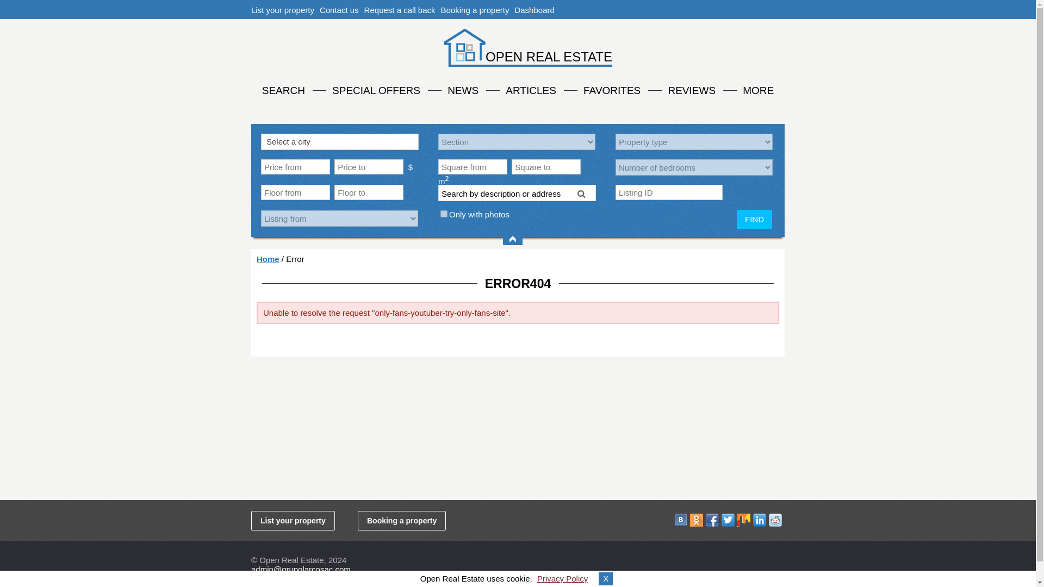  I want to click on List your property, so click(283, 10).